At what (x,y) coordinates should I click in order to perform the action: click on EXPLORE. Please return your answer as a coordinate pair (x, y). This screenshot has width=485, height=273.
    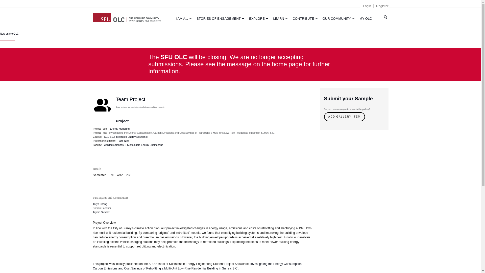
    Looking at the image, I should click on (258, 18).